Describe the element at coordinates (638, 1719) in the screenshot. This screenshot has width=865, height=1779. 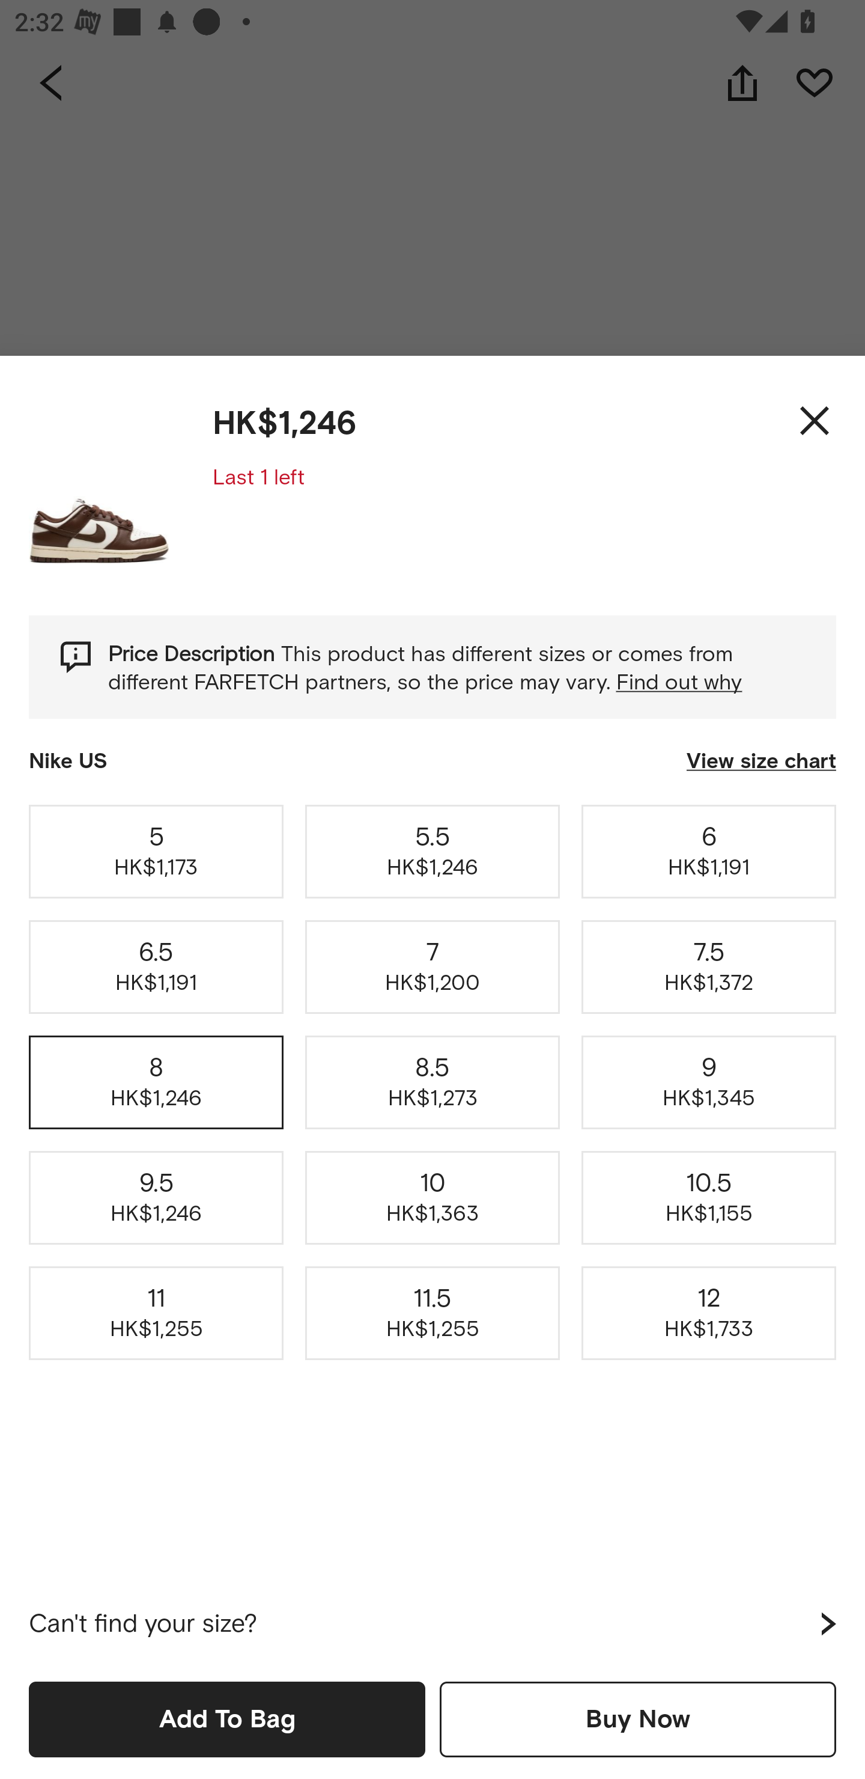
I see `Buy Now` at that location.